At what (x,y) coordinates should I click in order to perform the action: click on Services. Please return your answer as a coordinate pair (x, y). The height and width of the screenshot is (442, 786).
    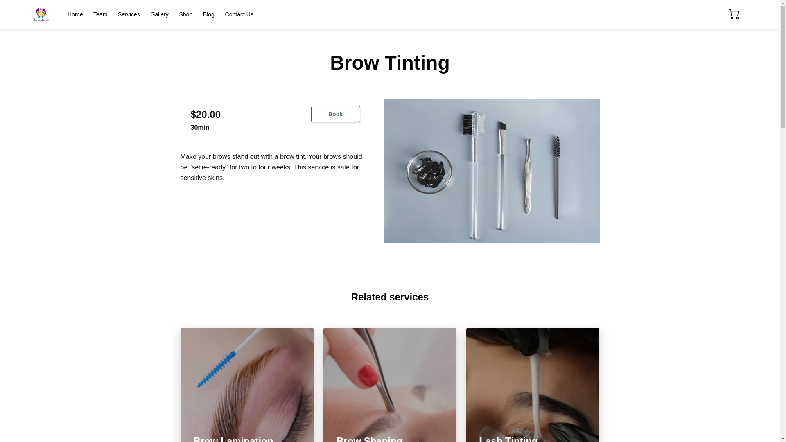
    Looking at the image, I should click on (129, 15).